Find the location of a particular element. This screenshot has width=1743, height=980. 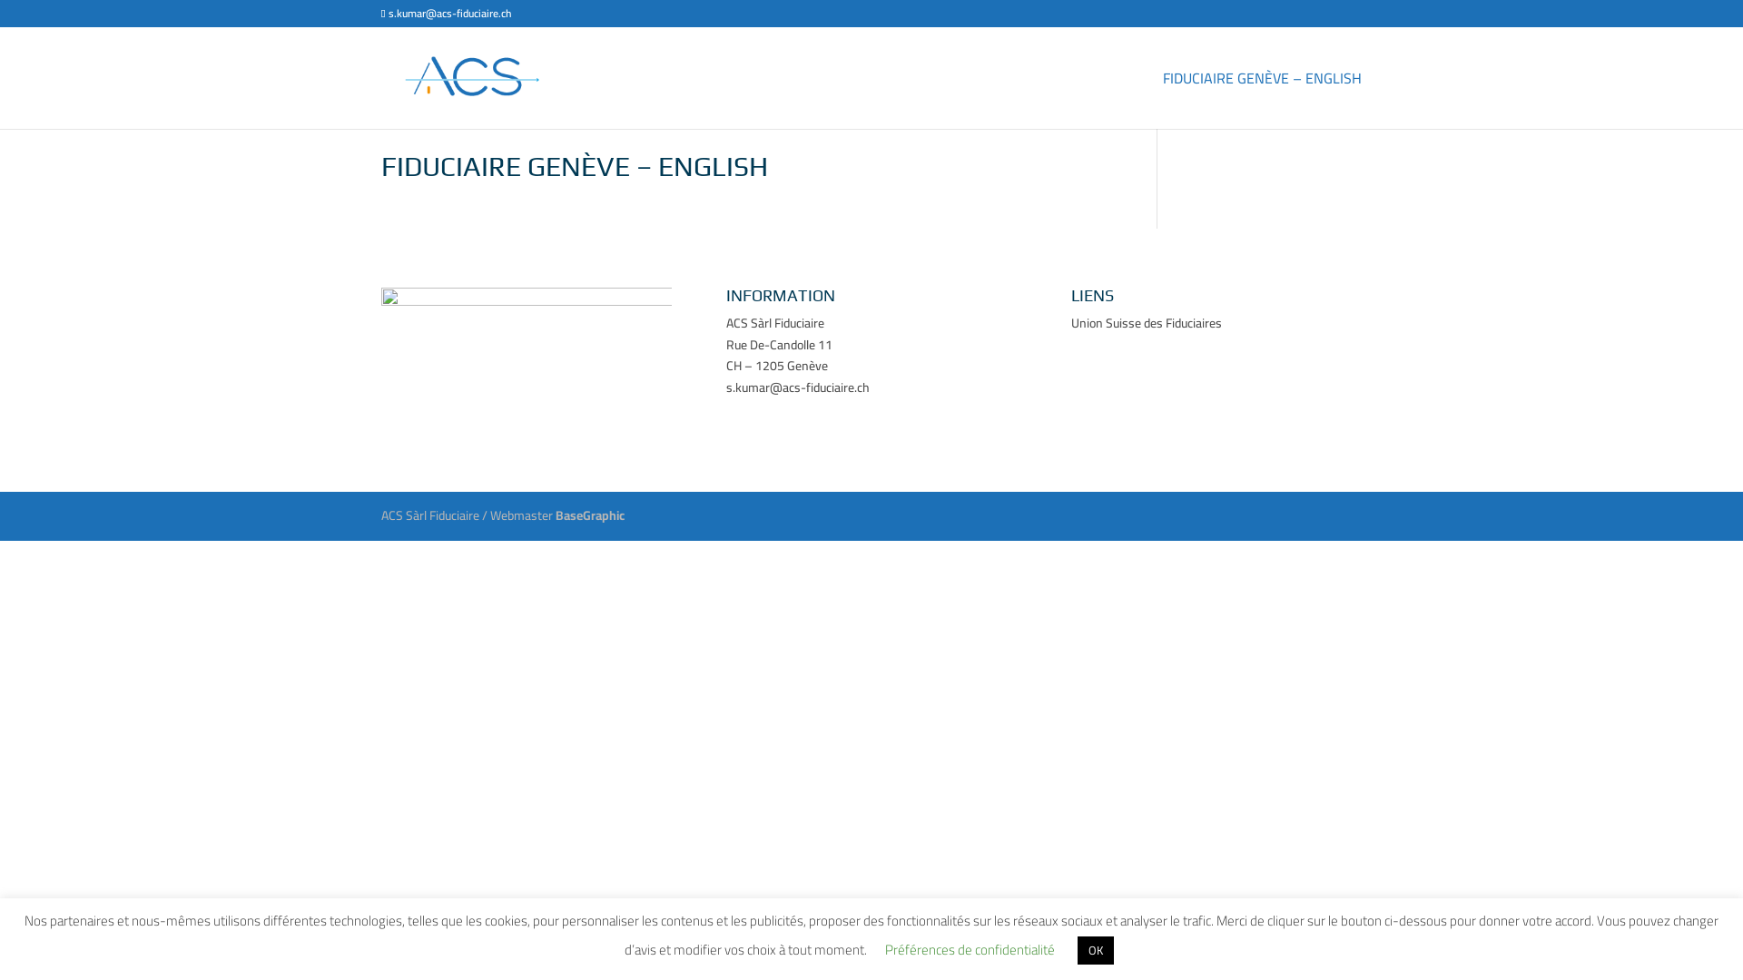

BaseGraphic is located at coordinates (590, 515).